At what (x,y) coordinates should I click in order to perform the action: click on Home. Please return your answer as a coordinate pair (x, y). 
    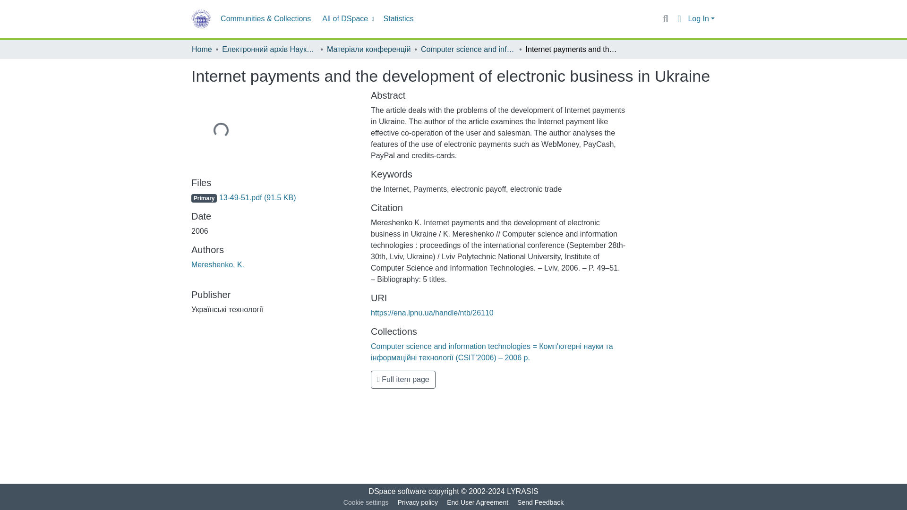
    Looking at the image, I should click on (202, 49).